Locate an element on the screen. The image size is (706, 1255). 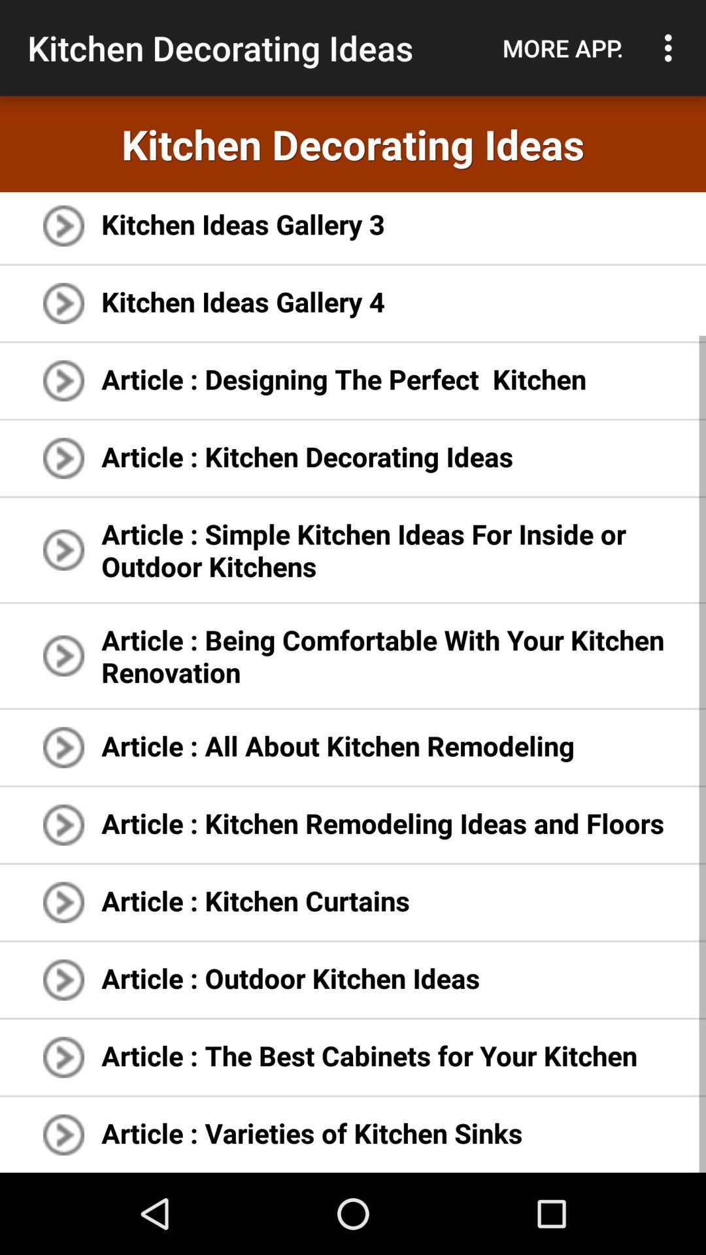
open the item above the kitchen decorating ideas item is located at coordinates (672, 48).